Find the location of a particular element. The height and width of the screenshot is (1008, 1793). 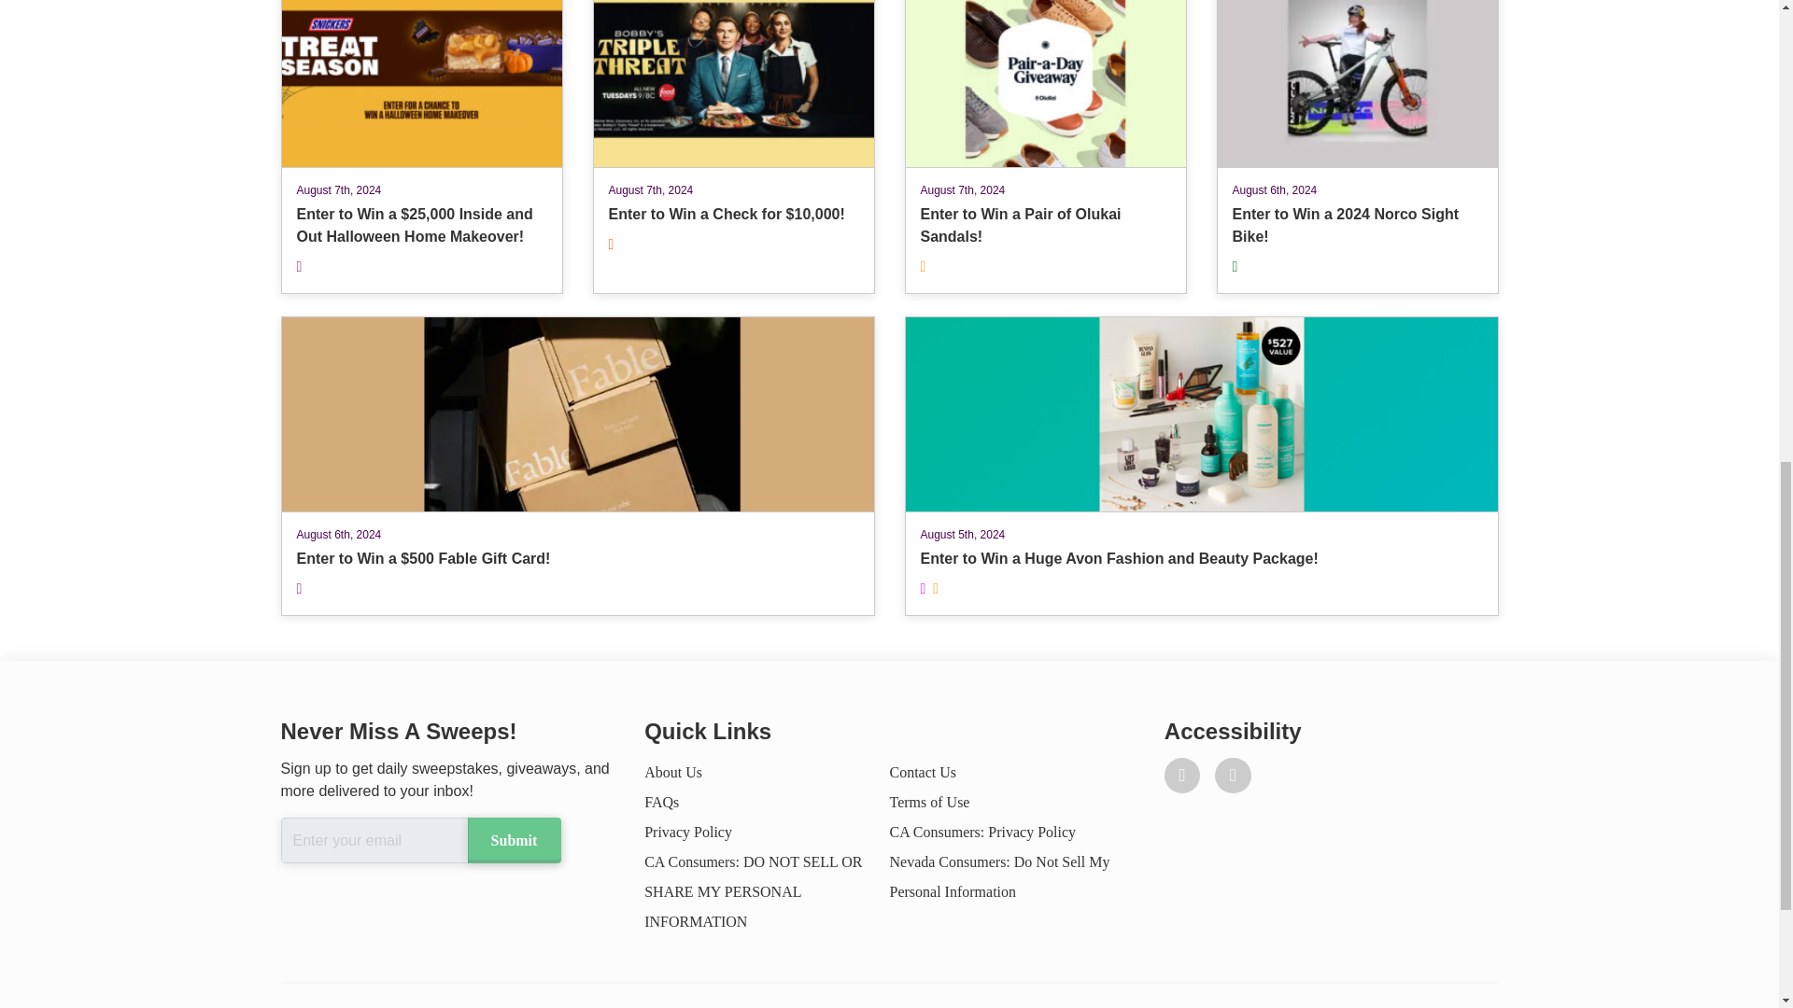

Privacy Policy is located at coordinates (923, 771).